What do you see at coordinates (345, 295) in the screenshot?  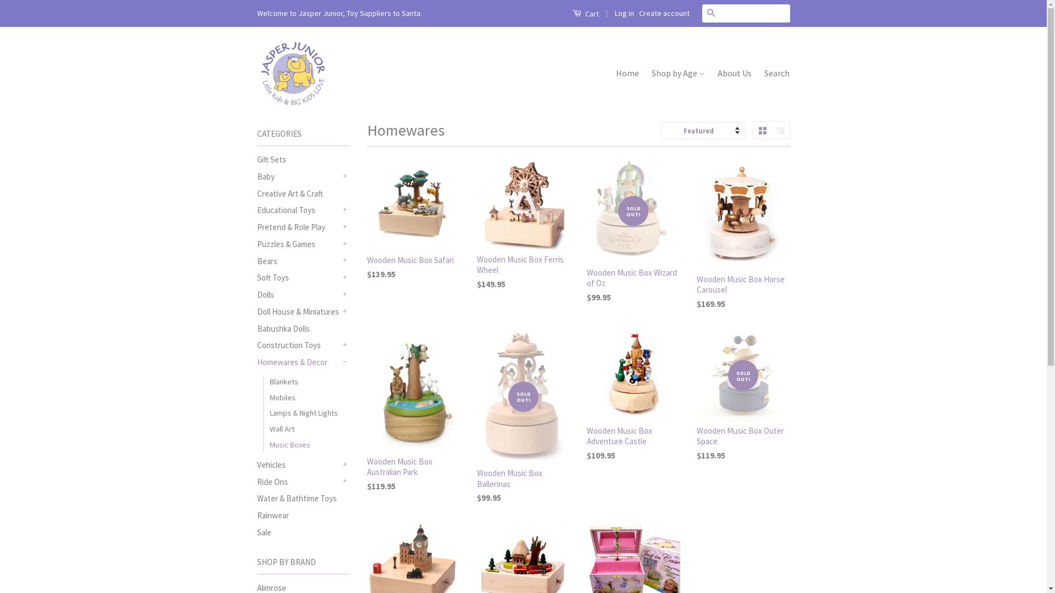 I see `+` at bounding box center [345, 295].